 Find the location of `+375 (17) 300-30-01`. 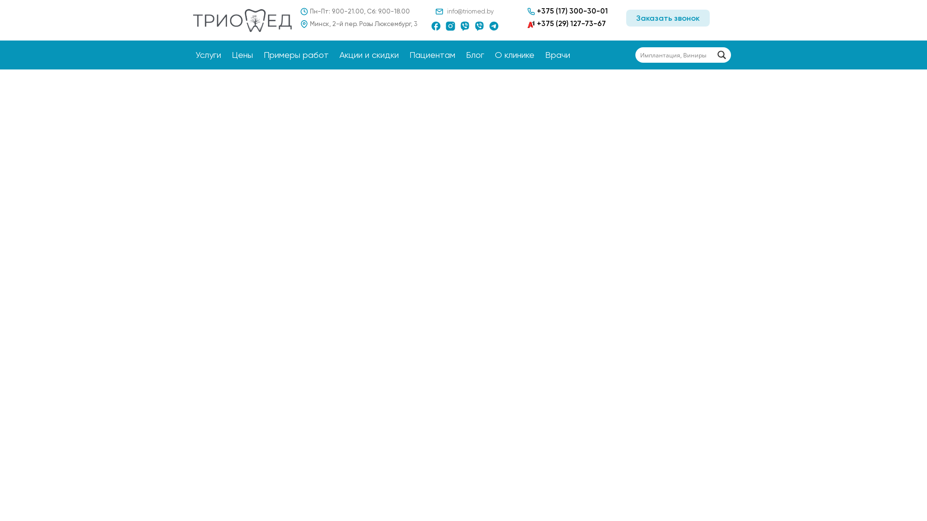

+375 (17) 300-30-01 is located at coordinates (568, 11).